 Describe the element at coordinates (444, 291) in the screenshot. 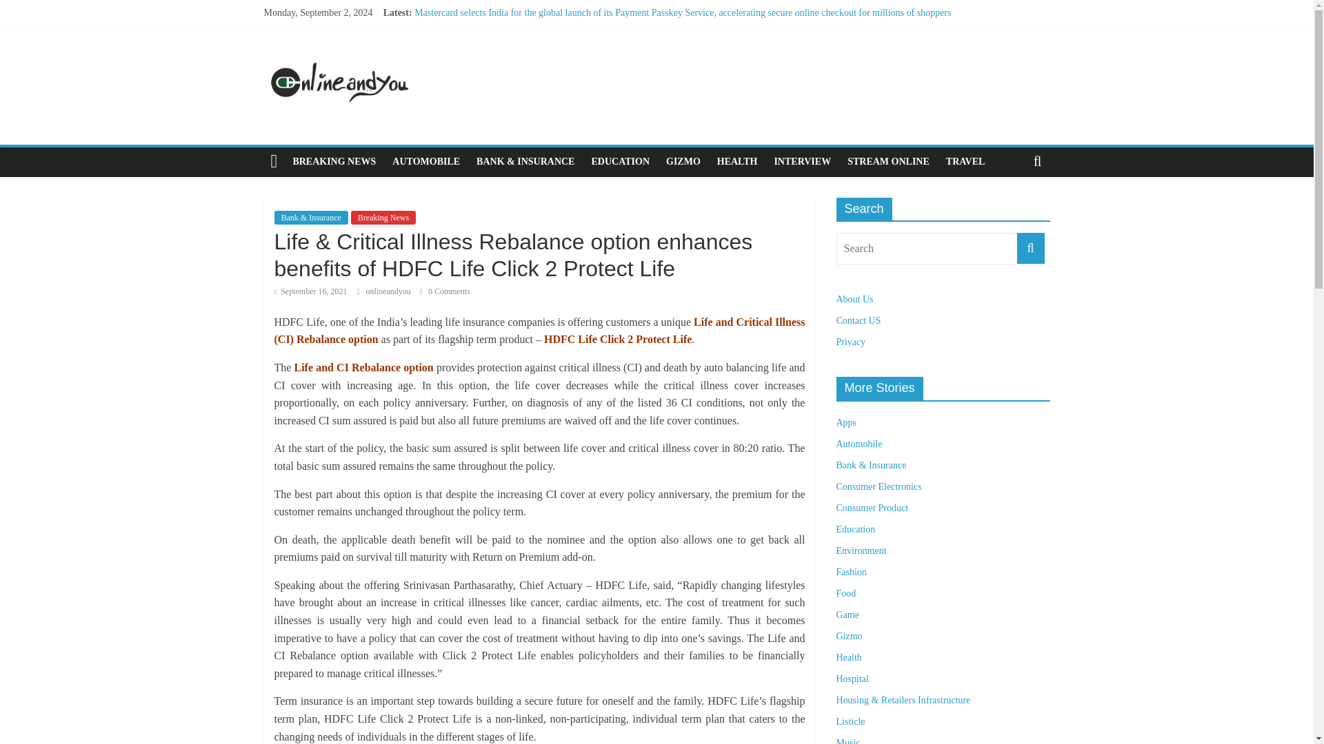

I see `0 Comments` at that location.